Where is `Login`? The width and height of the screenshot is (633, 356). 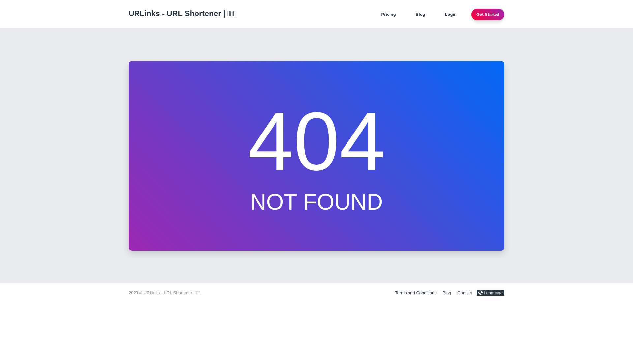 Login is located at coordinates (451, 15).